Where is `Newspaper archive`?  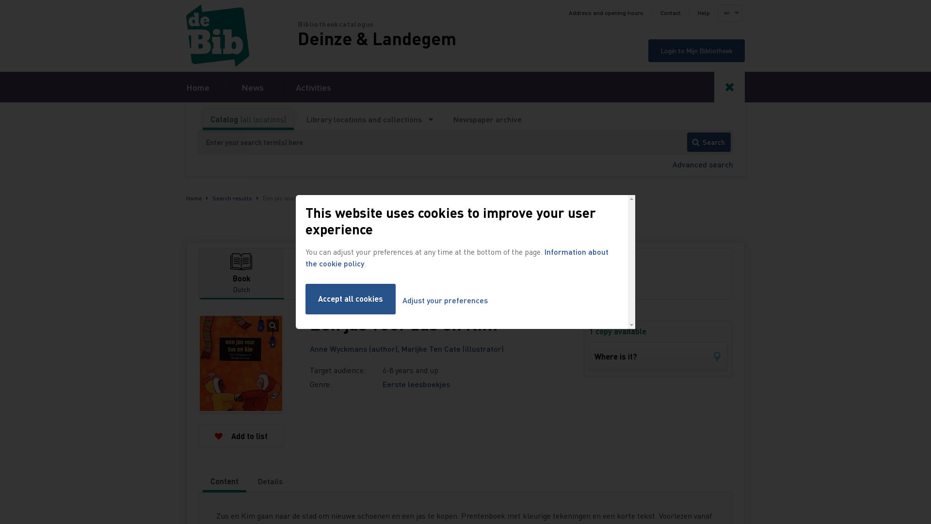
Newspaper archive is located at coordinates (488, 119).